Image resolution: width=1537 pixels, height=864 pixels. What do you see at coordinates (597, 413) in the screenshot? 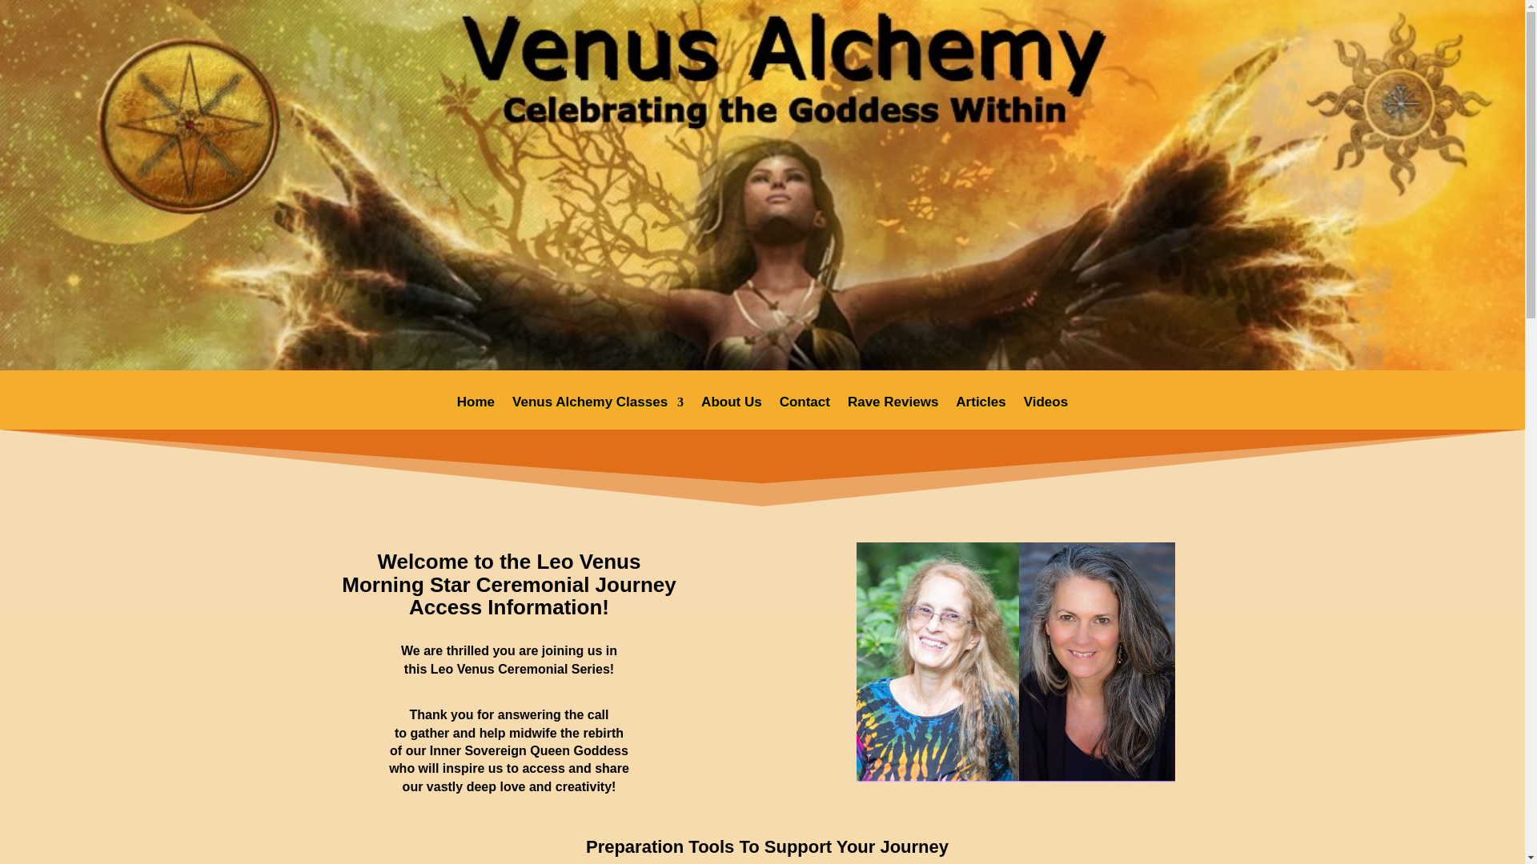
I see `Venus Alchemy Classes` at bounding box center [597, 413].